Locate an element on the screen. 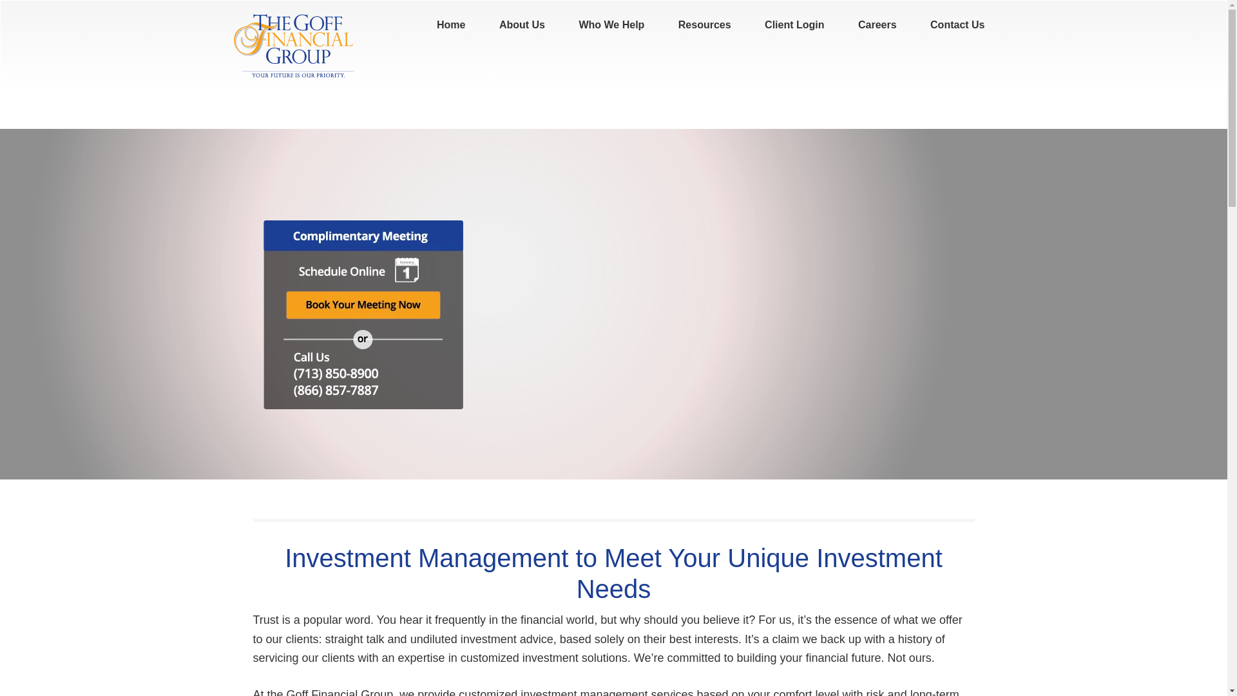 The width and height of the screenshot is (1237, 696). About Us is located at coordinates (522, 24).